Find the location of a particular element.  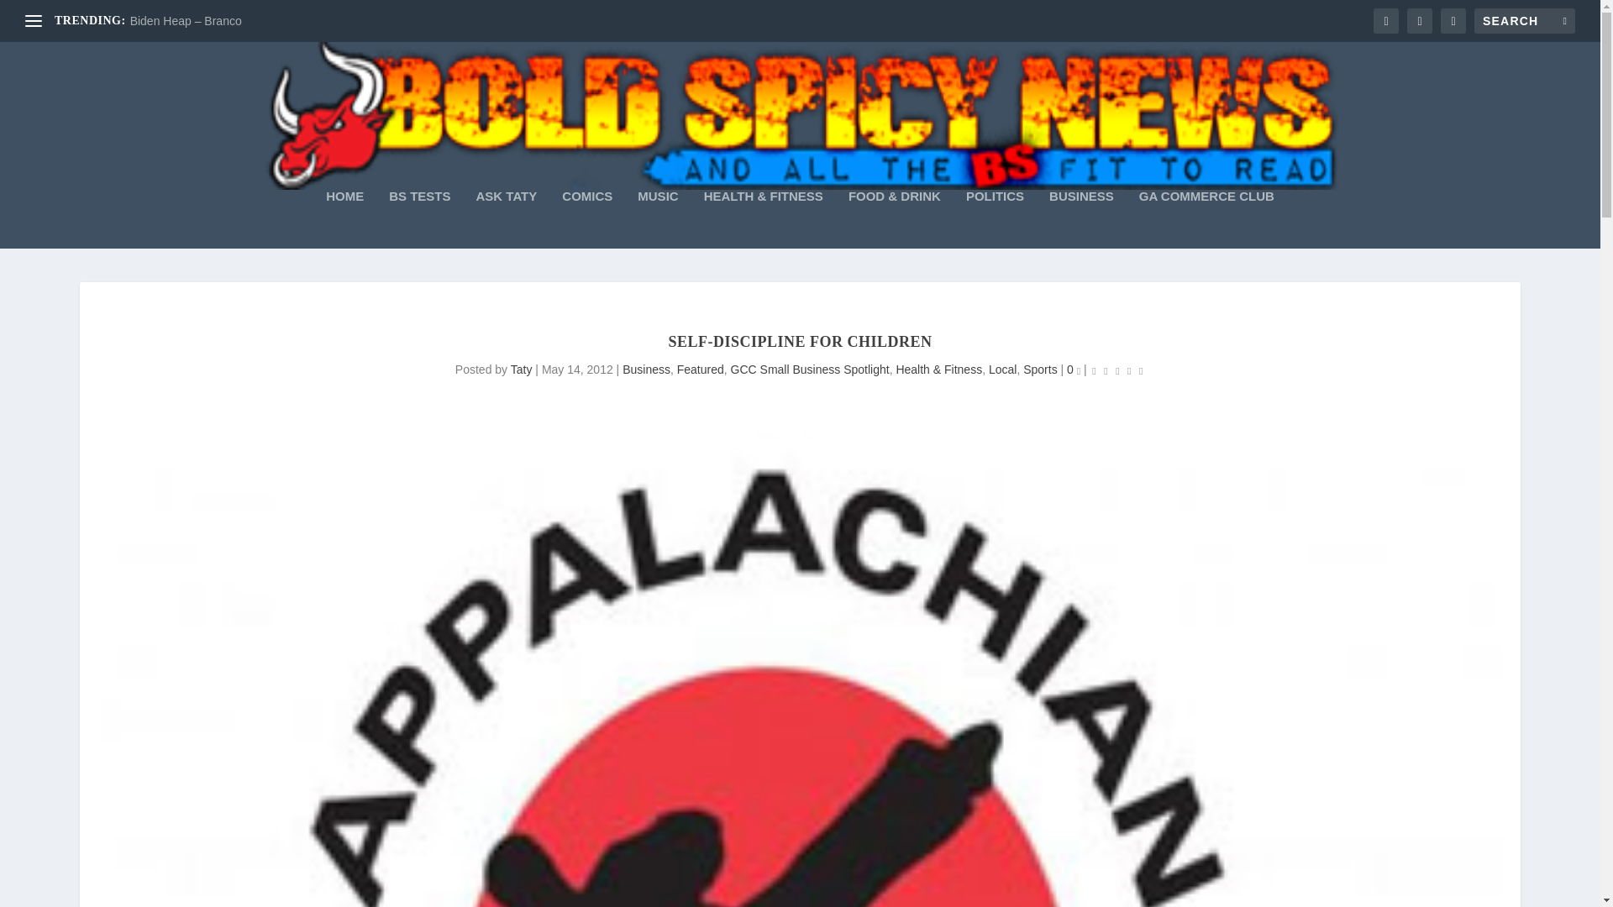

ASK TATY is located at coordinates (506, 218).